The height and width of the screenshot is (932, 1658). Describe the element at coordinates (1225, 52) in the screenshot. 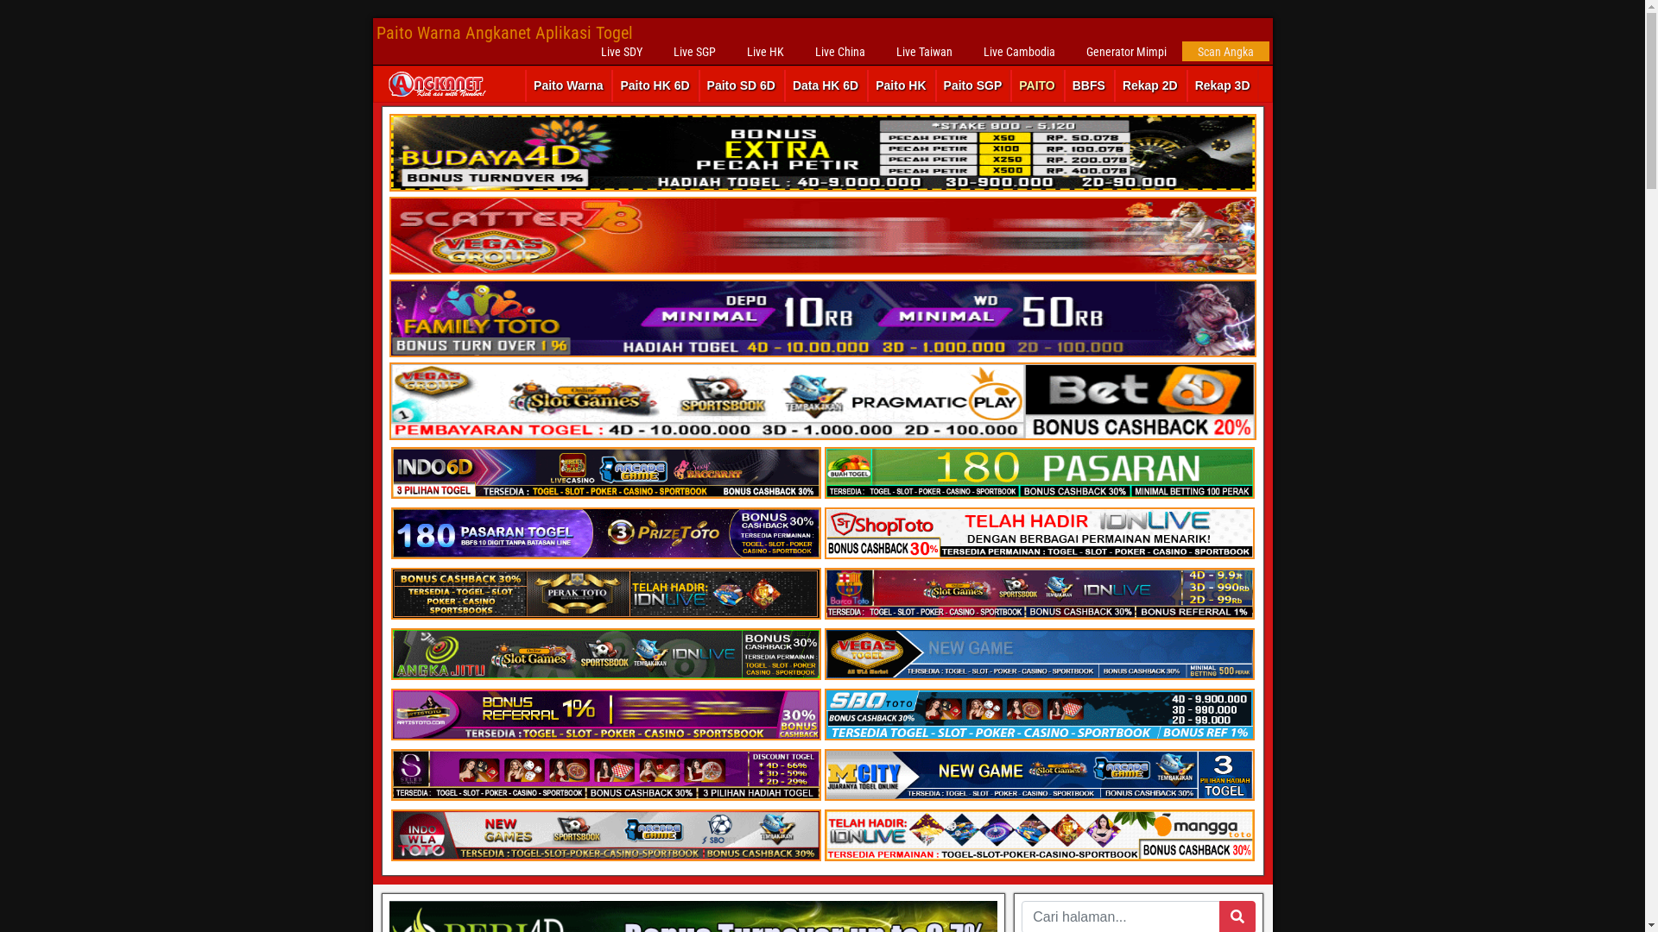

I see `Scan Angka` at that location.